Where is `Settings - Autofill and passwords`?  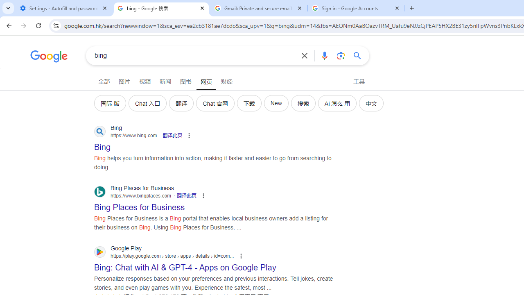 Settings - Autofill and passwords is located at coordinates (64, 8).